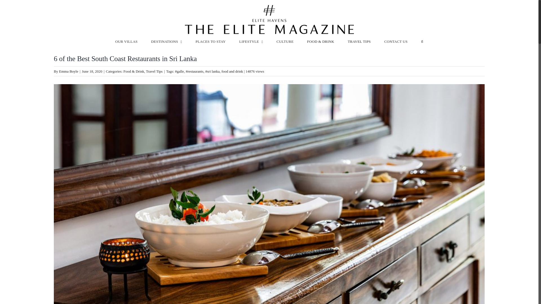 This screenshot has height=304, width=541. I want to click on DESTINATIONS, so click(166, 41).